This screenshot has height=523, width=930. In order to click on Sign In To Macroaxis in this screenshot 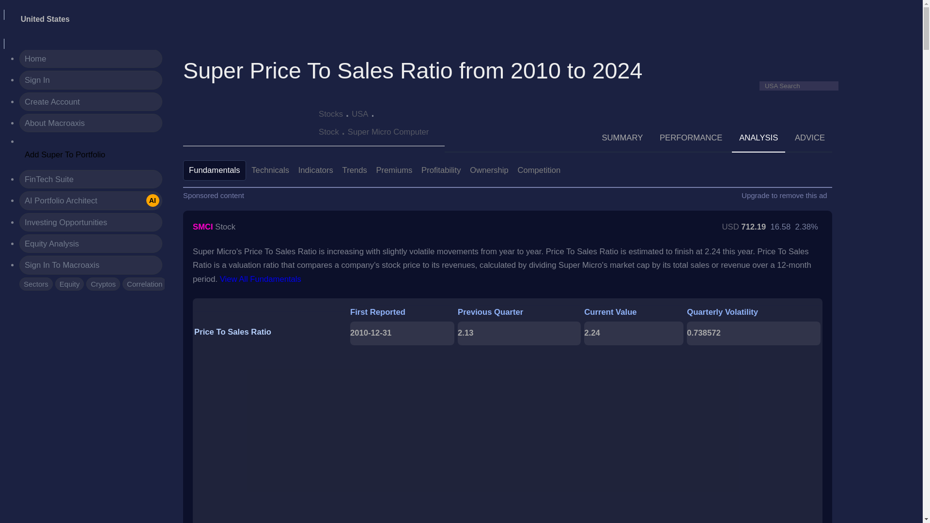, I will do `click(91, 222)`.